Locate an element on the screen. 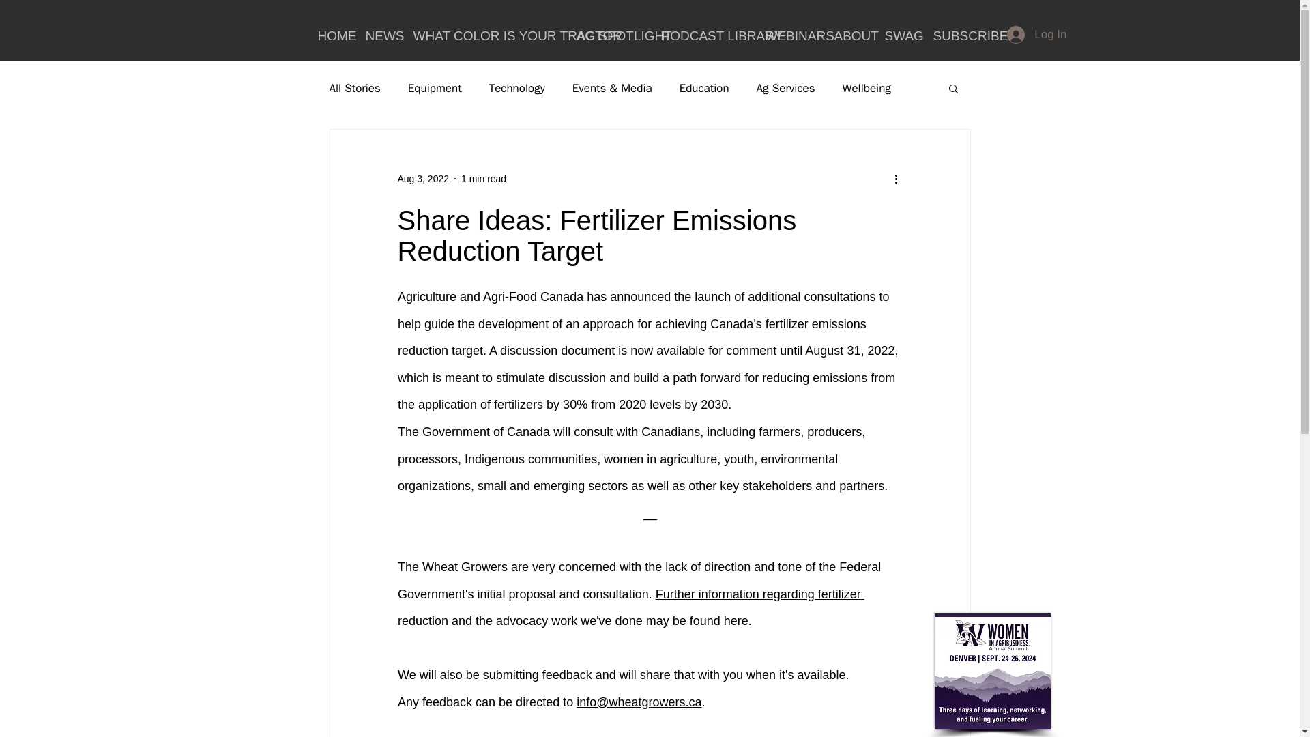 This screenshot has width=1310, height=737. SWAG is located at coordinates (899, 34).